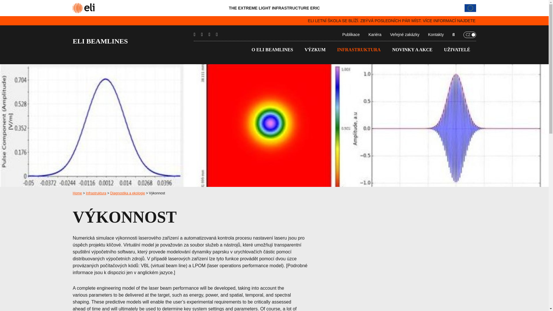 The width and height of the screenshot is (553, 311). What do you see at coordinates (351, 35) in the screenshot?
I see `Publikace` at bounding box center [351, 35].